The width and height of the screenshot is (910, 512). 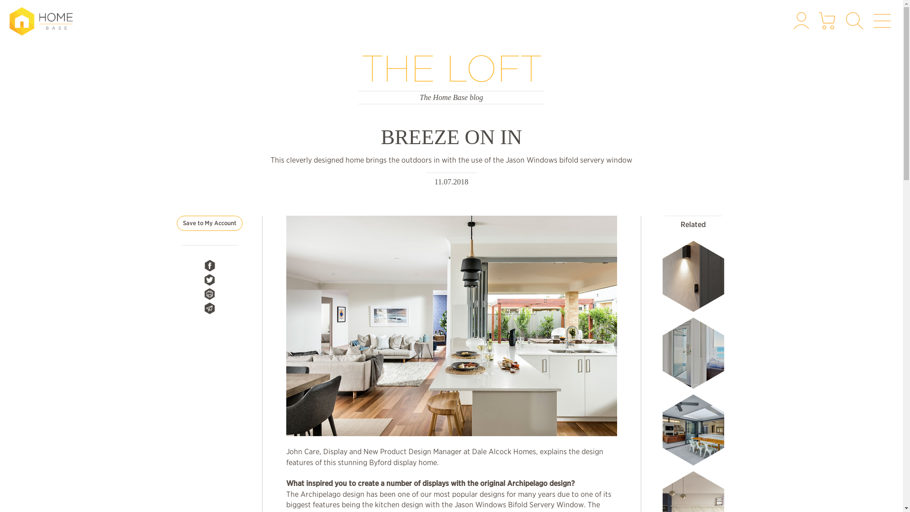 I want to click on Share on Twitter, so click(x=209, y=280).